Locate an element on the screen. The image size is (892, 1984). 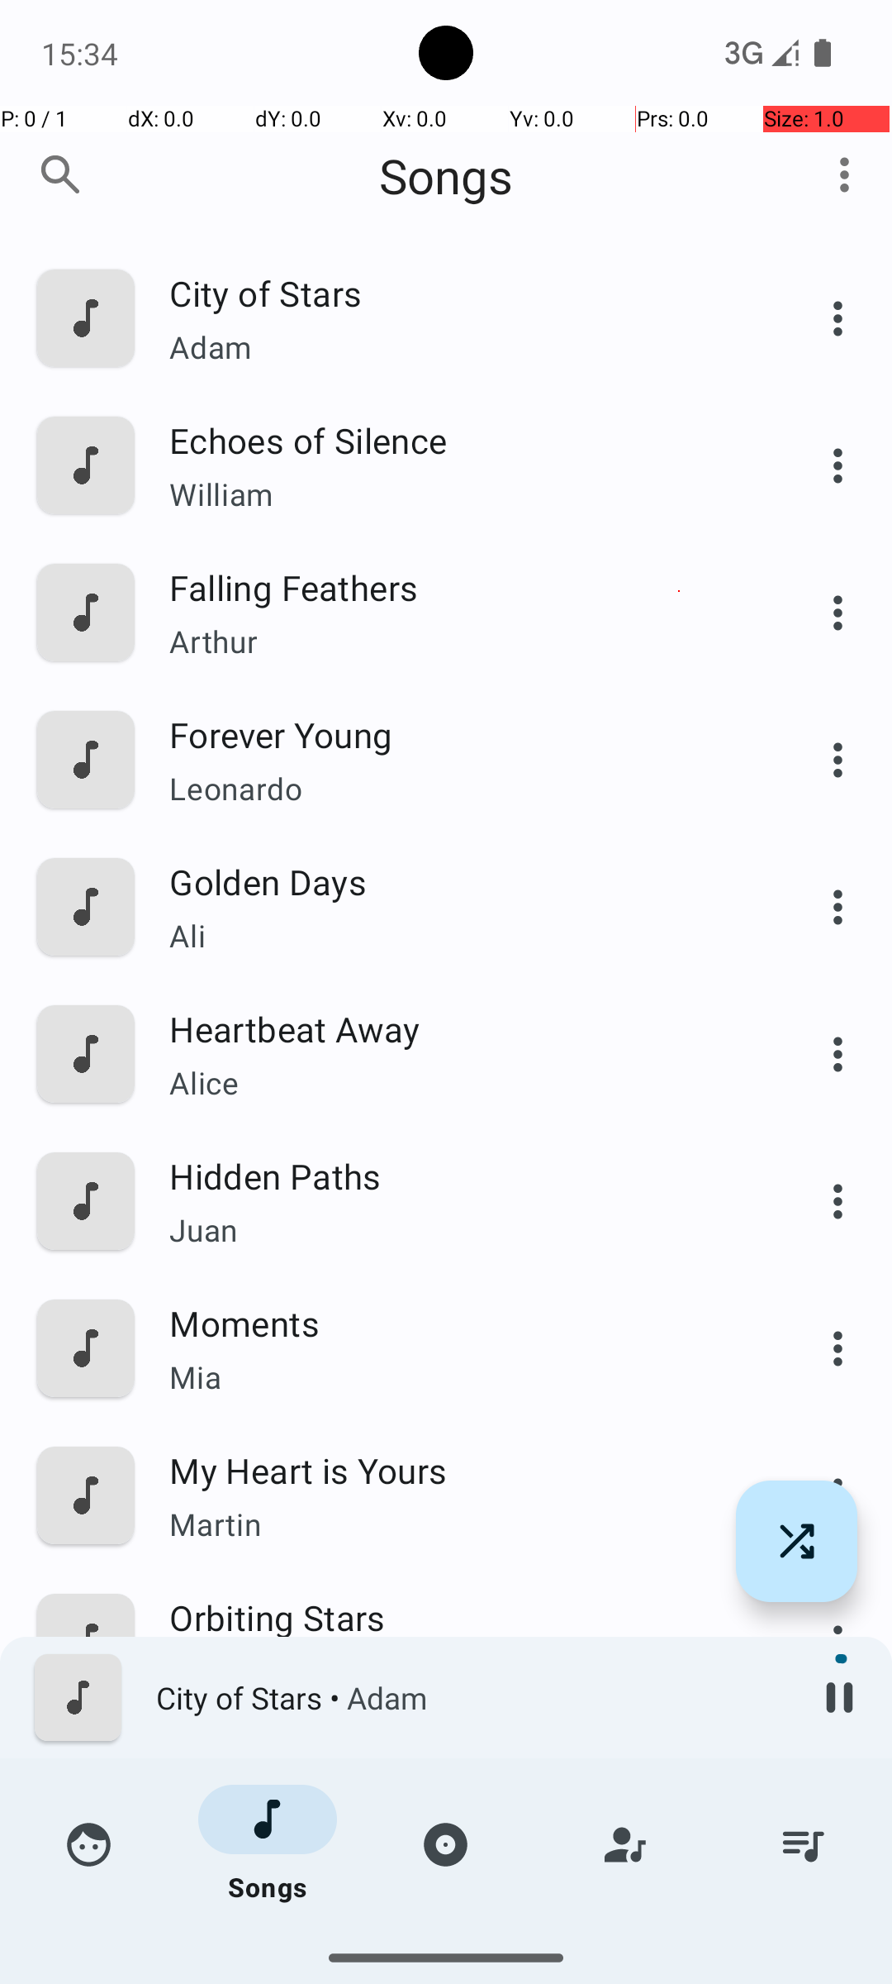
Orbiting Stars is located at coordinates (460, 1617).